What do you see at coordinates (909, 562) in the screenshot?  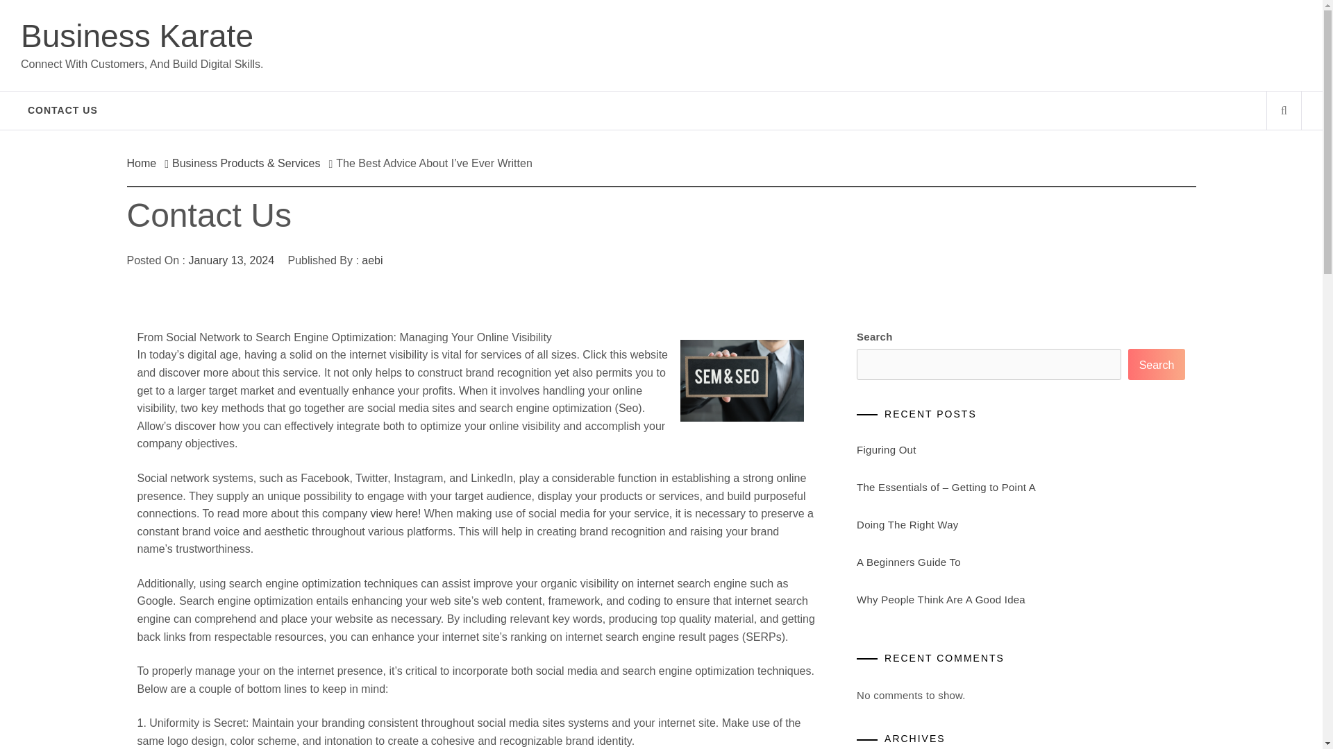 I see `A Beginners Guide To` at bounding box center [909, 562].